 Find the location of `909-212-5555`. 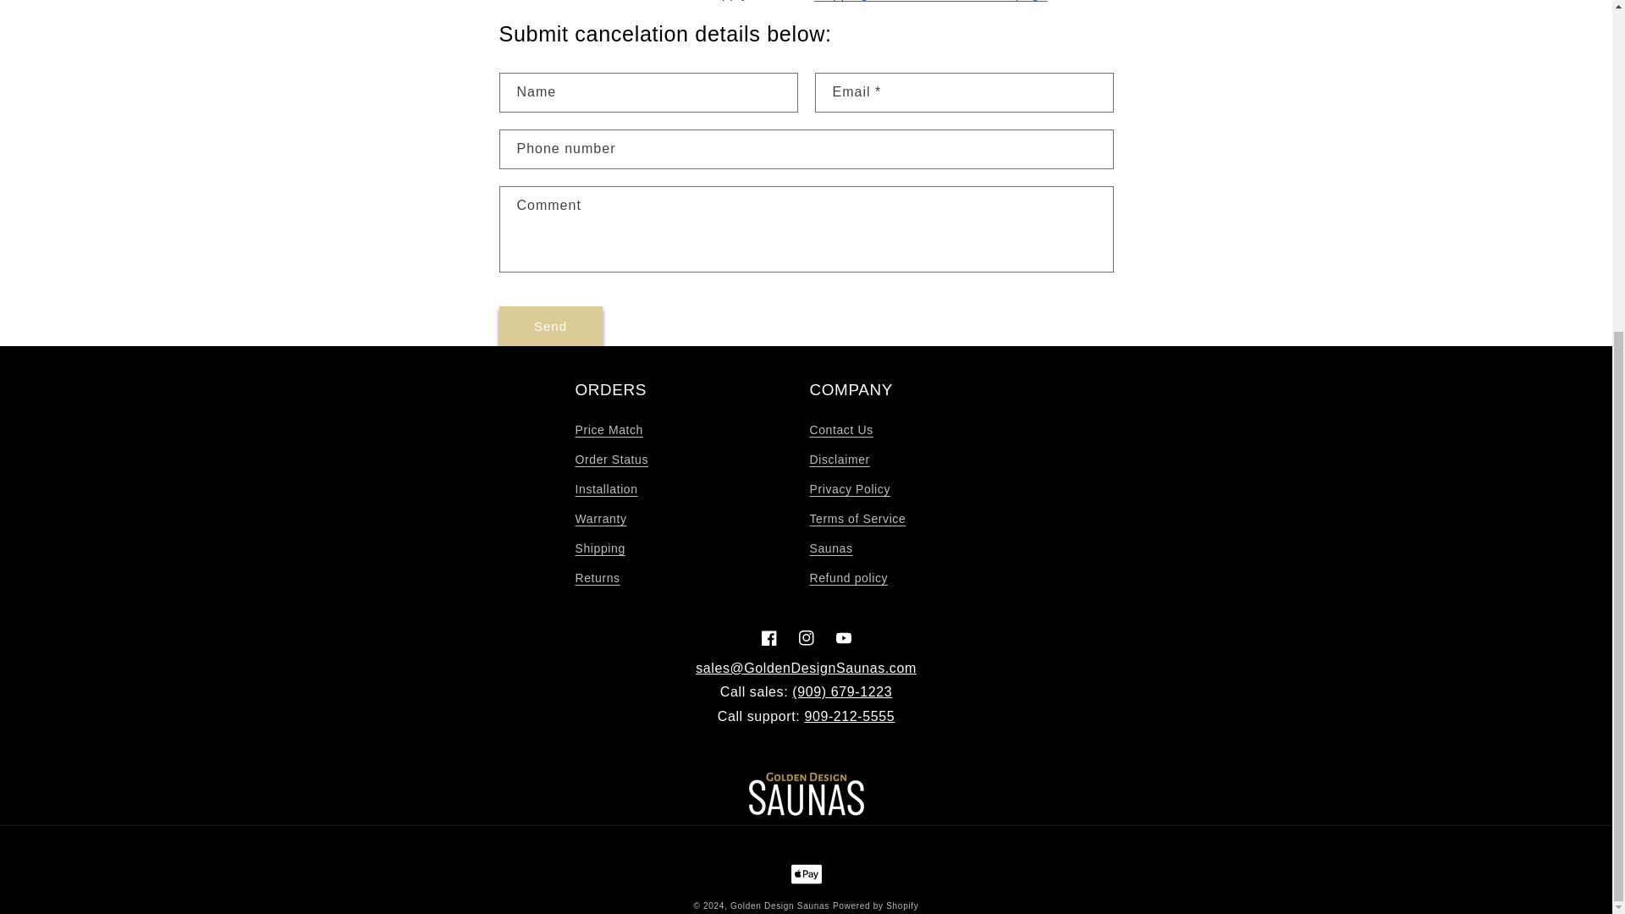

909-212-5555 is located at coordinates (850, 716).